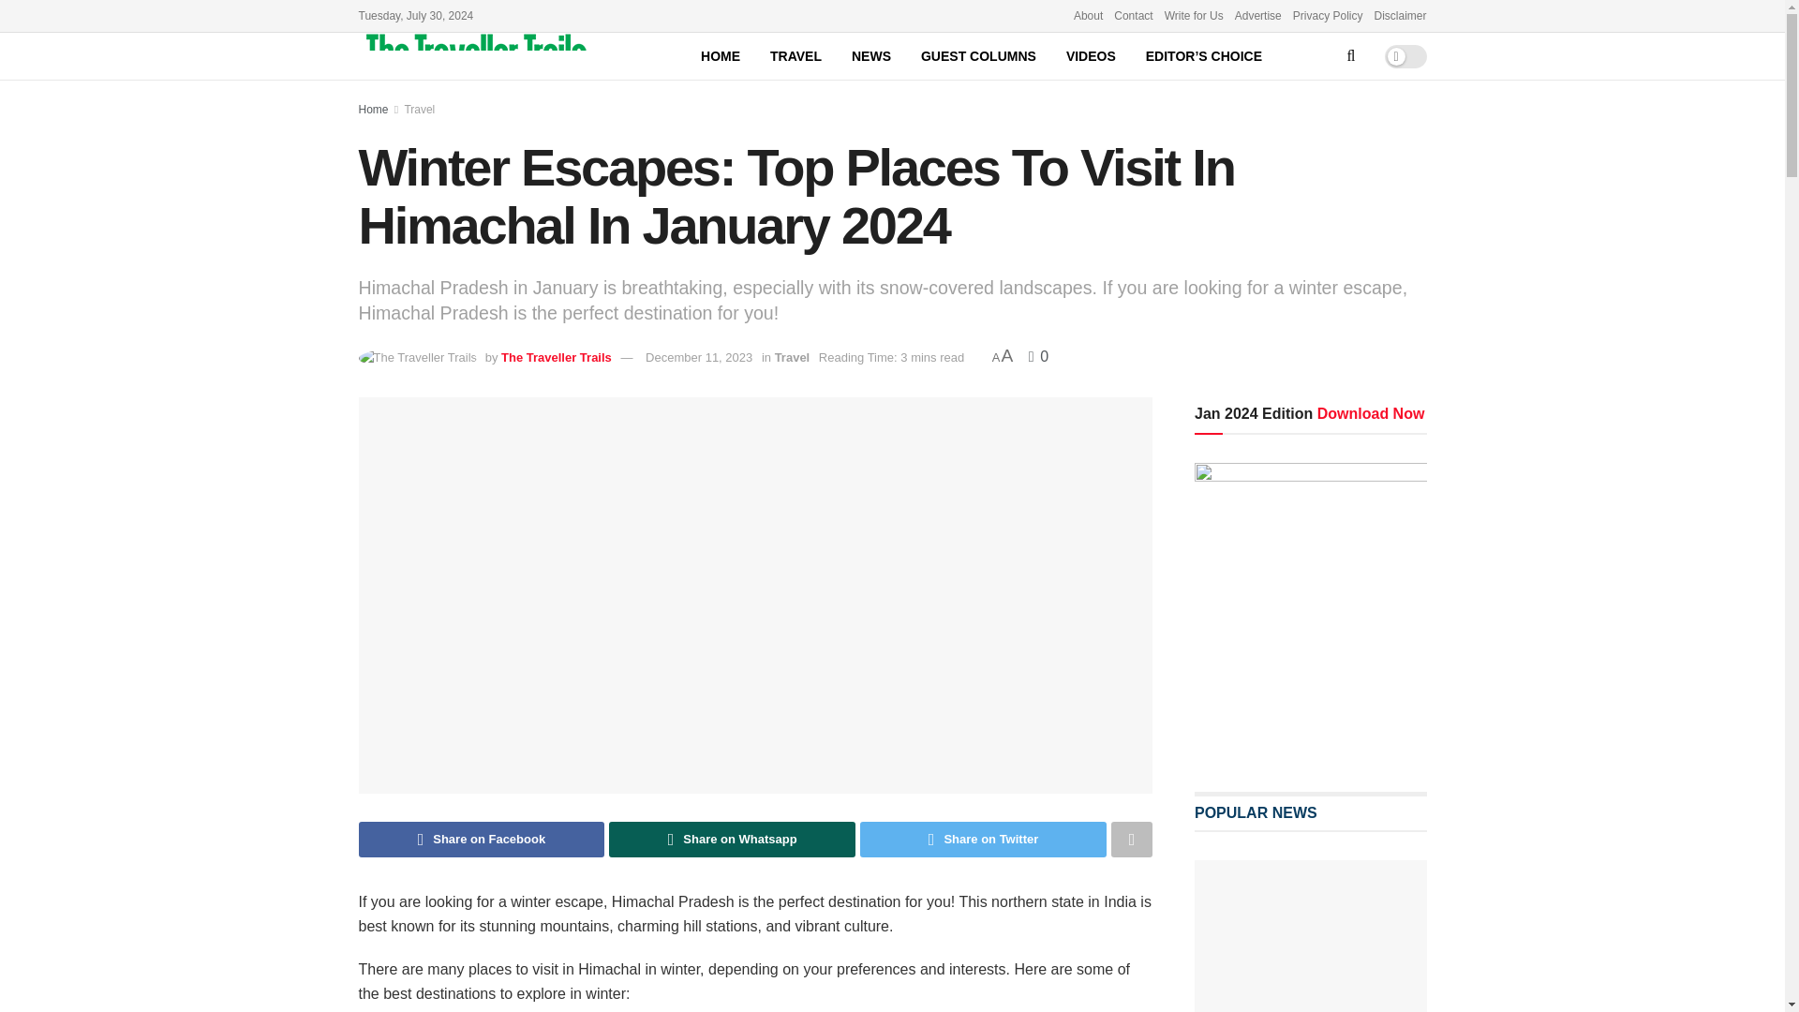  I want to click on December 11, 2023, so click(699, 356).